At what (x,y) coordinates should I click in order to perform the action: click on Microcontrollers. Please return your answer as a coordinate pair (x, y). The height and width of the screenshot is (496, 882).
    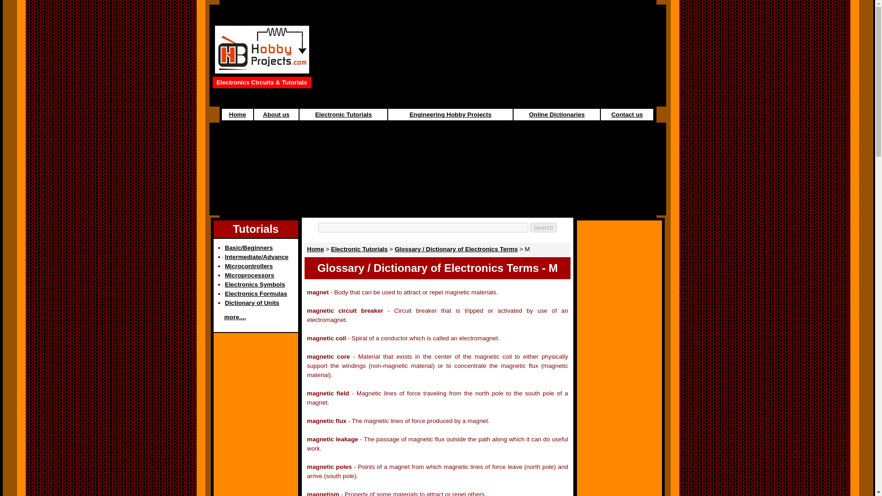
    Looking at the image, I should click on (249, 266).